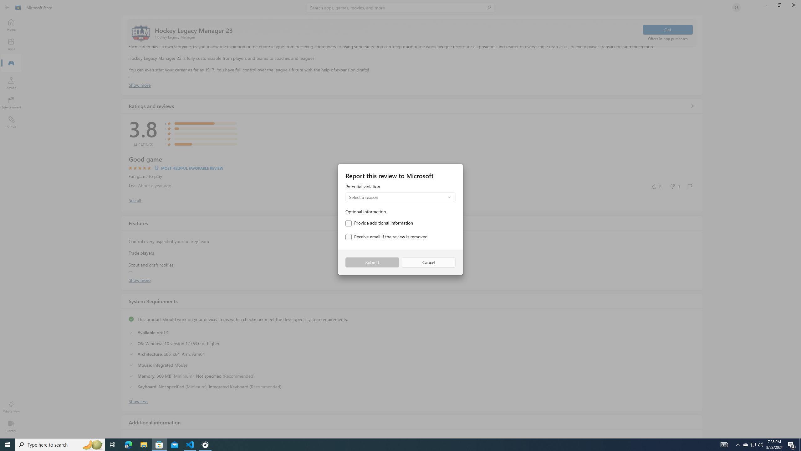  Describe the element at coordinates (140, 279) in the screenshot. I see `Show more` at that location.